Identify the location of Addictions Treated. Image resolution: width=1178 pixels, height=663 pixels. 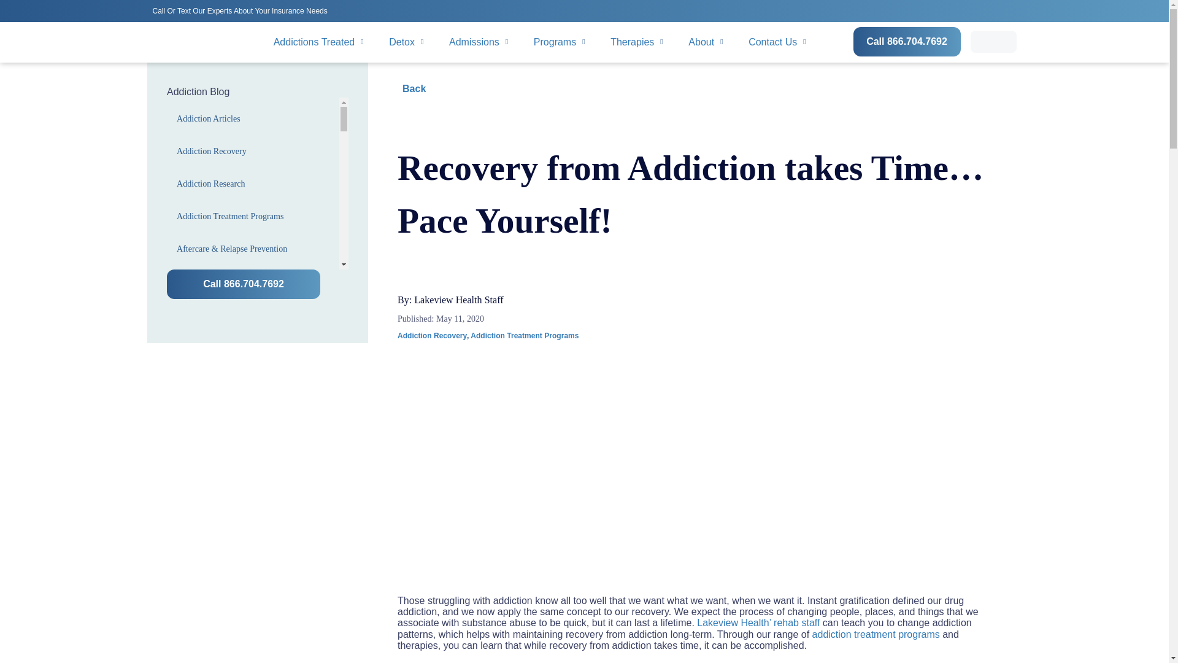
(319, 42).